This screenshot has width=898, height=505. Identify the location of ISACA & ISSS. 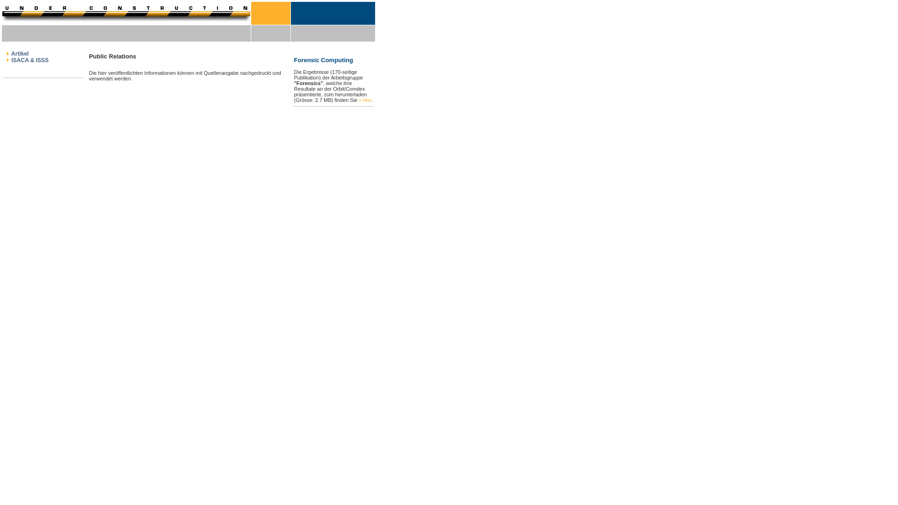
(29, 60).